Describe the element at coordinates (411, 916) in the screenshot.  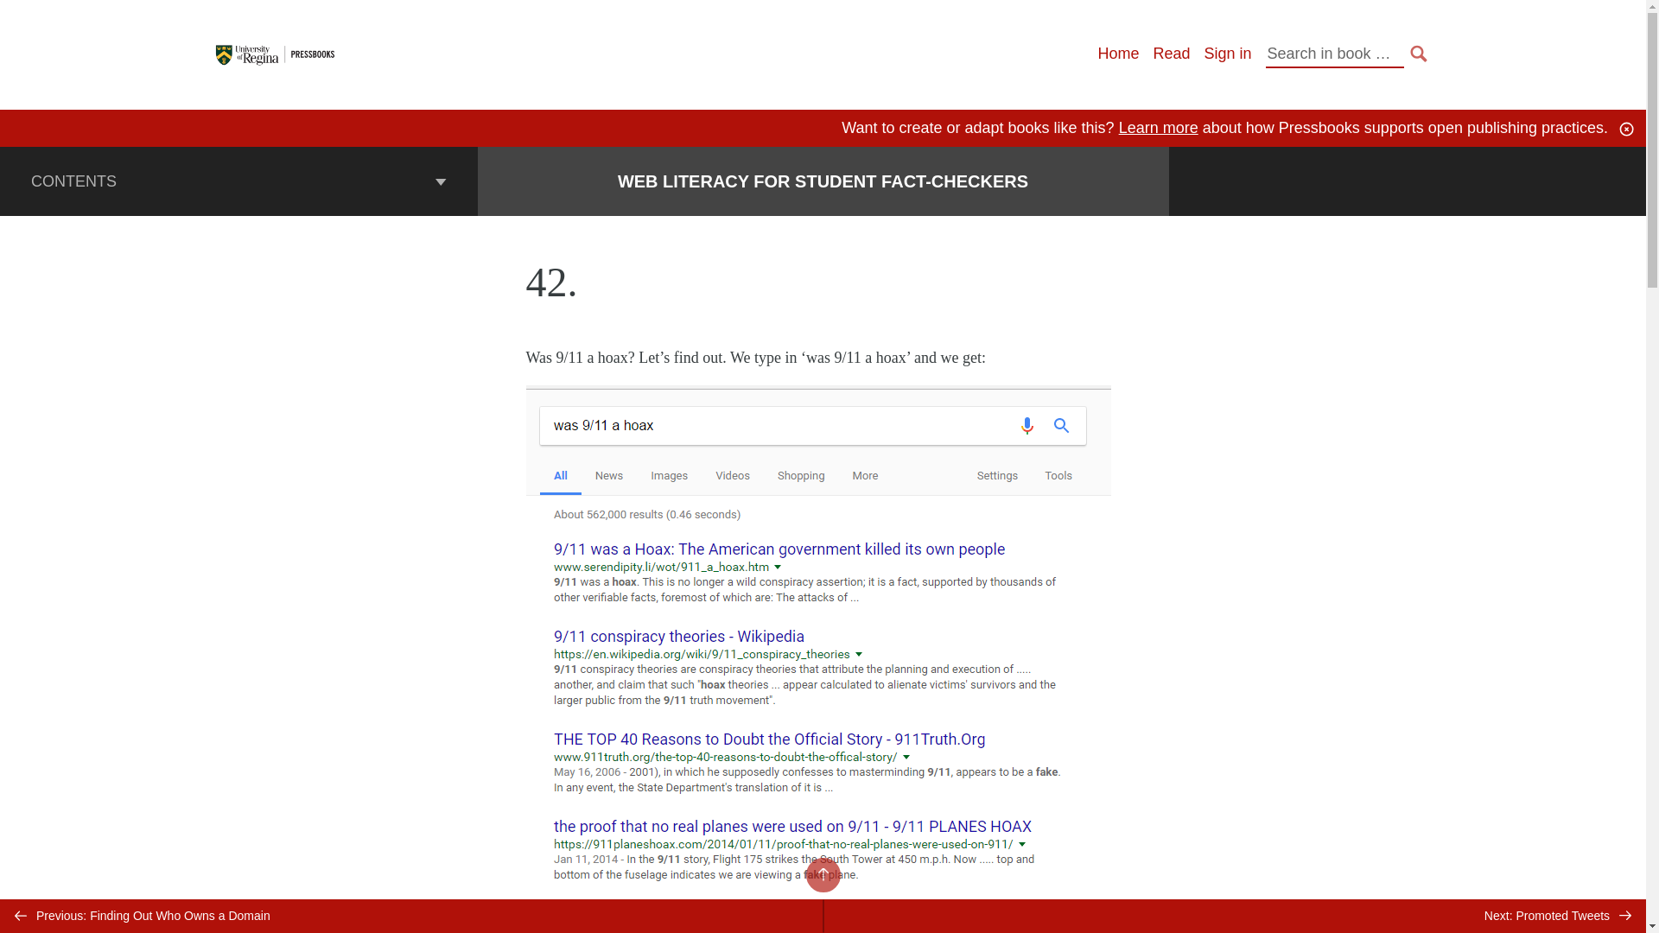
I see `Previous: Finding Out Who Owns a Domain` at that location.